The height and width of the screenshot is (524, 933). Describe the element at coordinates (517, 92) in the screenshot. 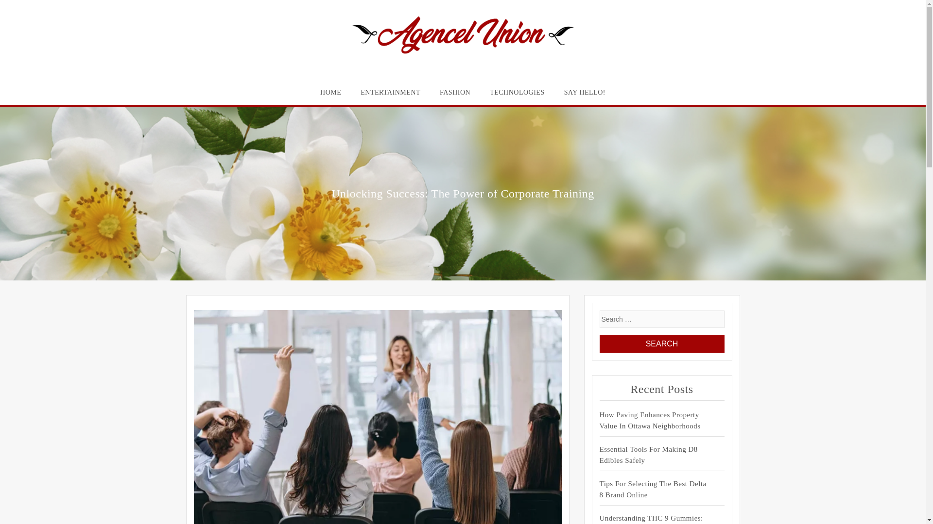

I see `TECHNOLOGIES` at that location.